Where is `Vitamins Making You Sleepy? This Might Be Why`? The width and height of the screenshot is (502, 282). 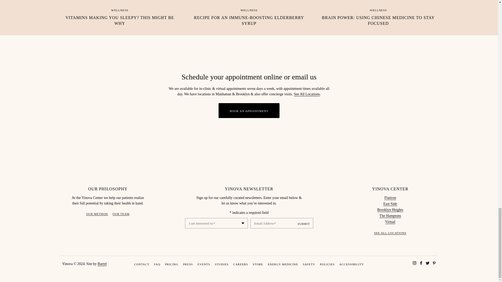 Vitamins Making You Sleepy? This Might Be Why is located at coordinates (120, 13).